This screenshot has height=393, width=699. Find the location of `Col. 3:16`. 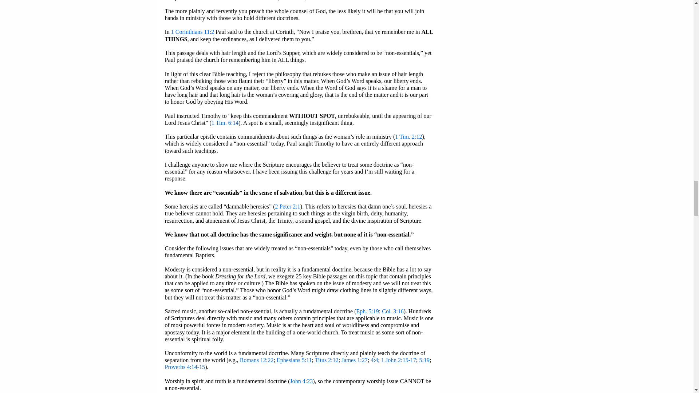

Col. 3:16 is located at coordinates (392, 311).